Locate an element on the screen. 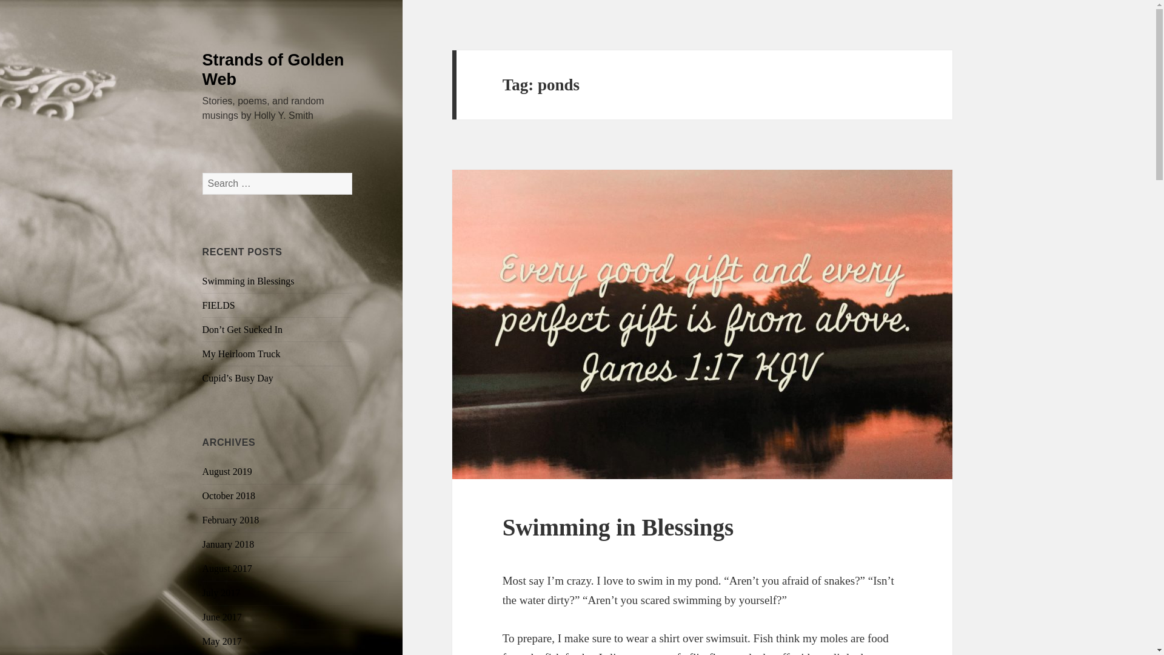 The width and height of the screenshot is (1164, 655). August 2017 is located at coordinates (227, 568).